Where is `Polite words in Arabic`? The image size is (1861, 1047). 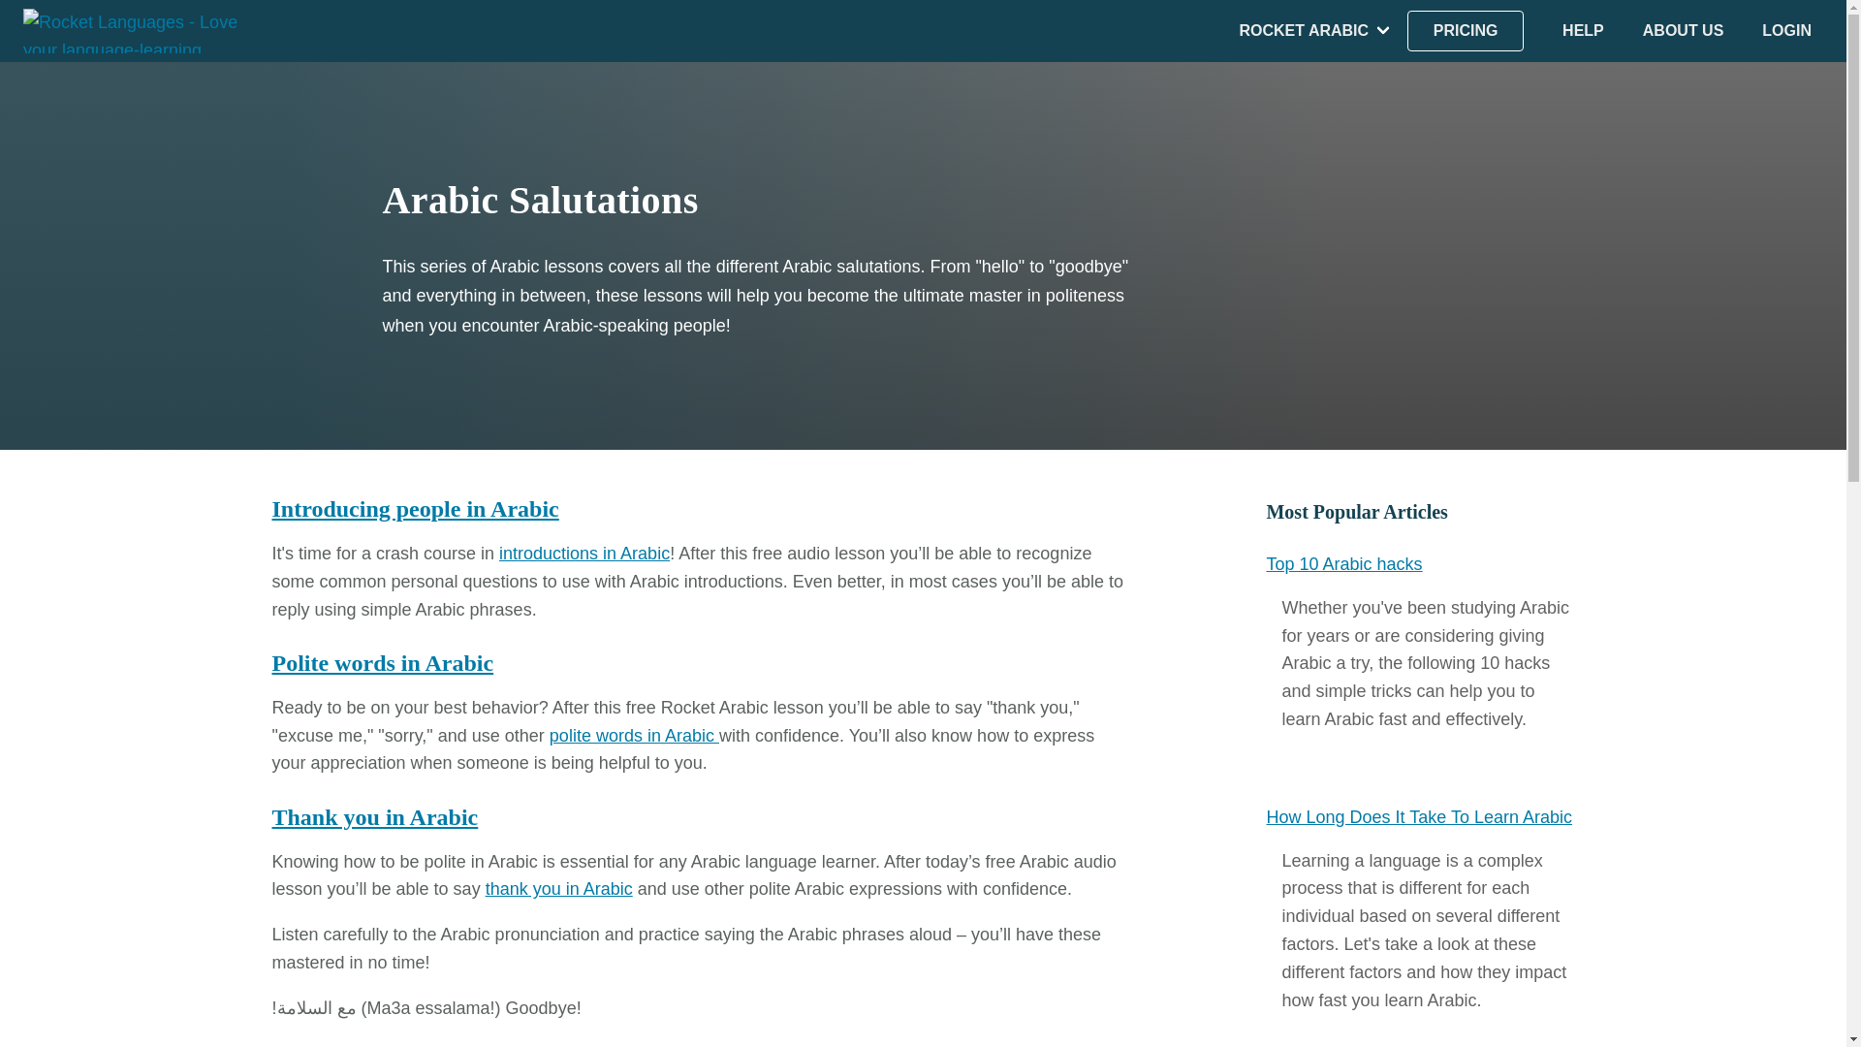 Polite words in Arabic is located at coordinates (382, 662).